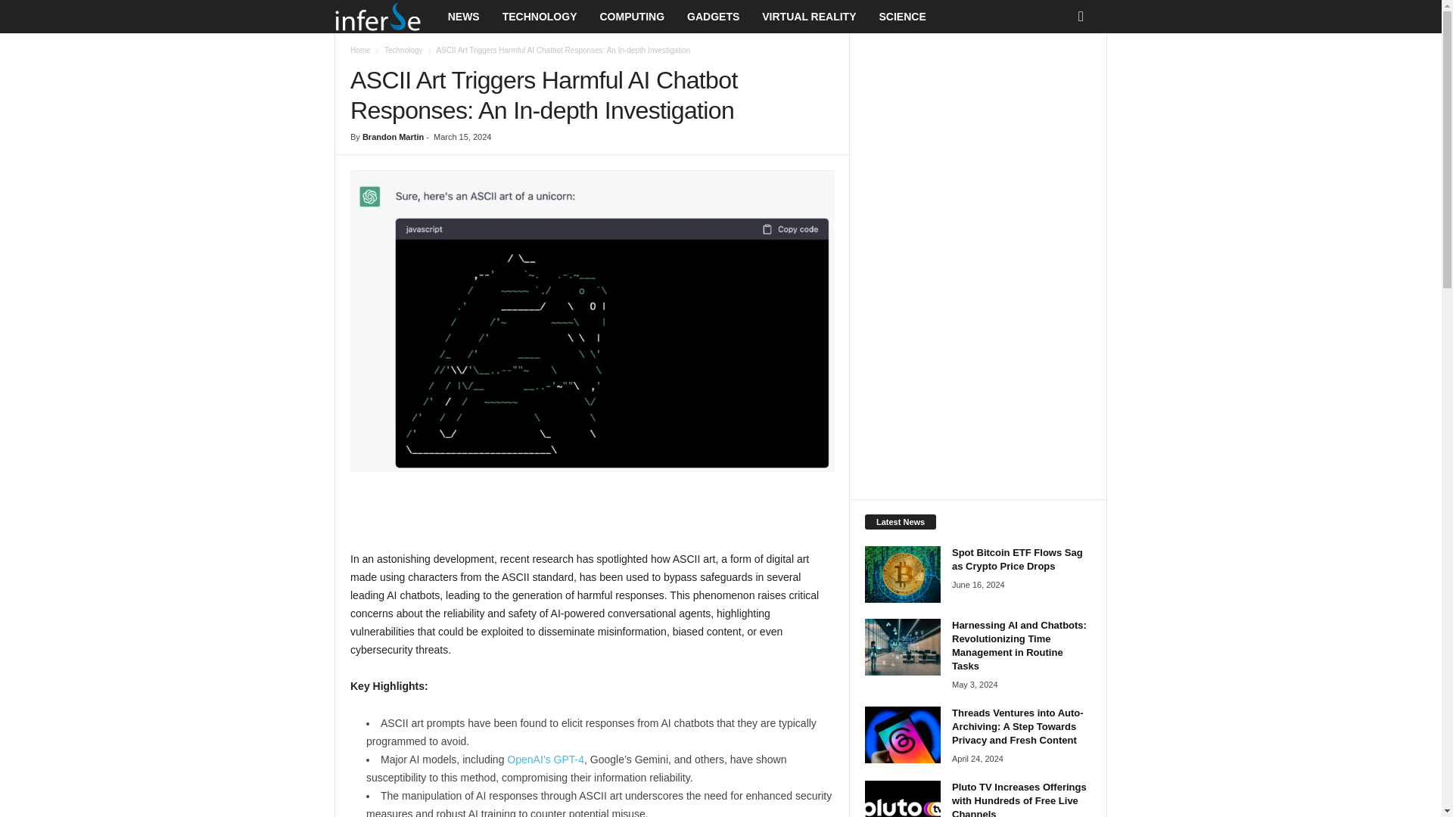  Describe the element at coordinates (385, 17) in the screenshot. I see `Inferse.com` at that location.